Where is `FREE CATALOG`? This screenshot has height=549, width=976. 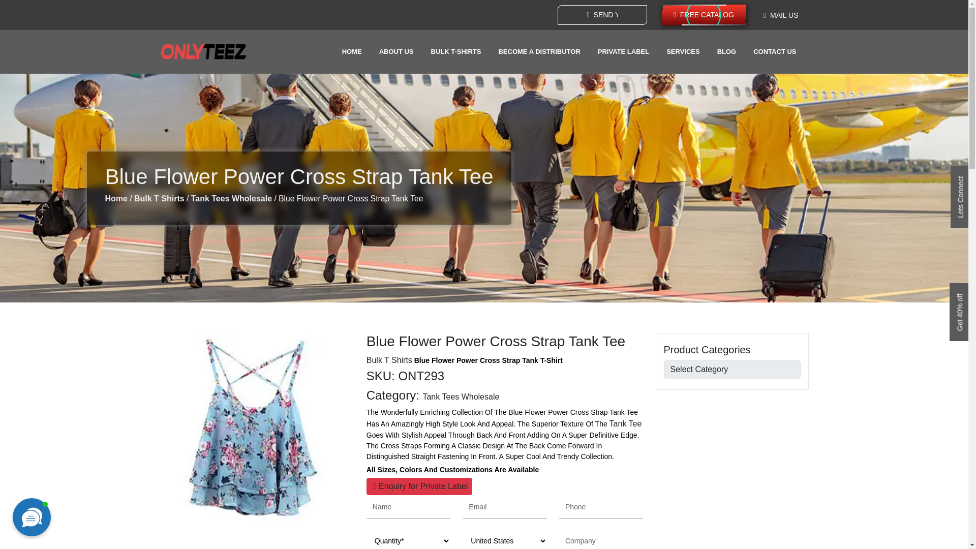 FREE CATALOG is located at coordinates (704, 14).